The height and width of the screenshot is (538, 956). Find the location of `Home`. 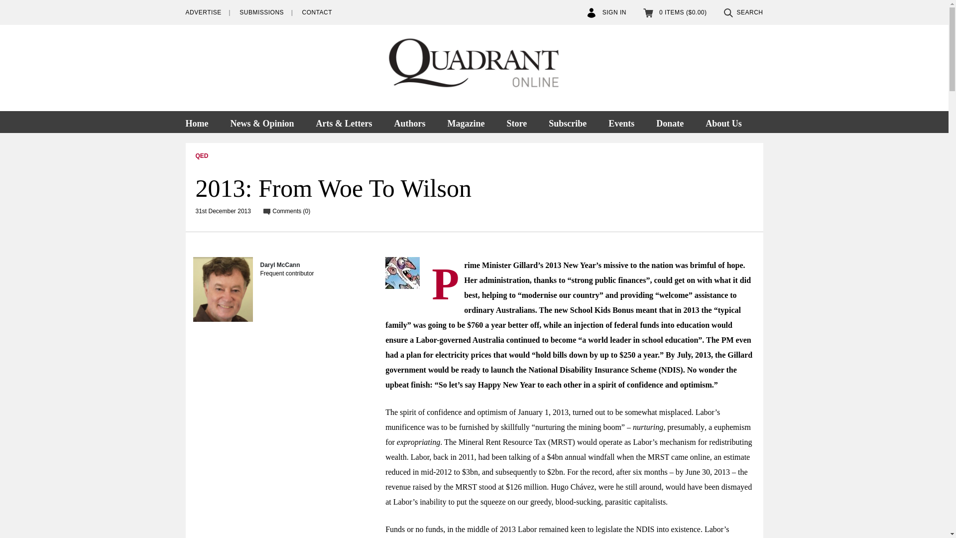

Home is located at coordinates (201, 122).